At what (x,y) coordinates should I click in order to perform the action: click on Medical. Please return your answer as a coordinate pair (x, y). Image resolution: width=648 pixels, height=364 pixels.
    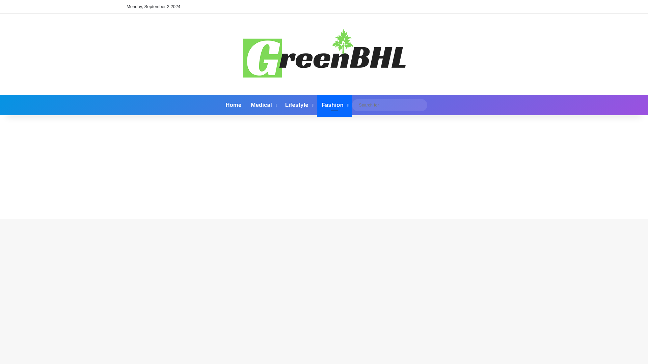
    Looking at the image, I should click on (263, 105).